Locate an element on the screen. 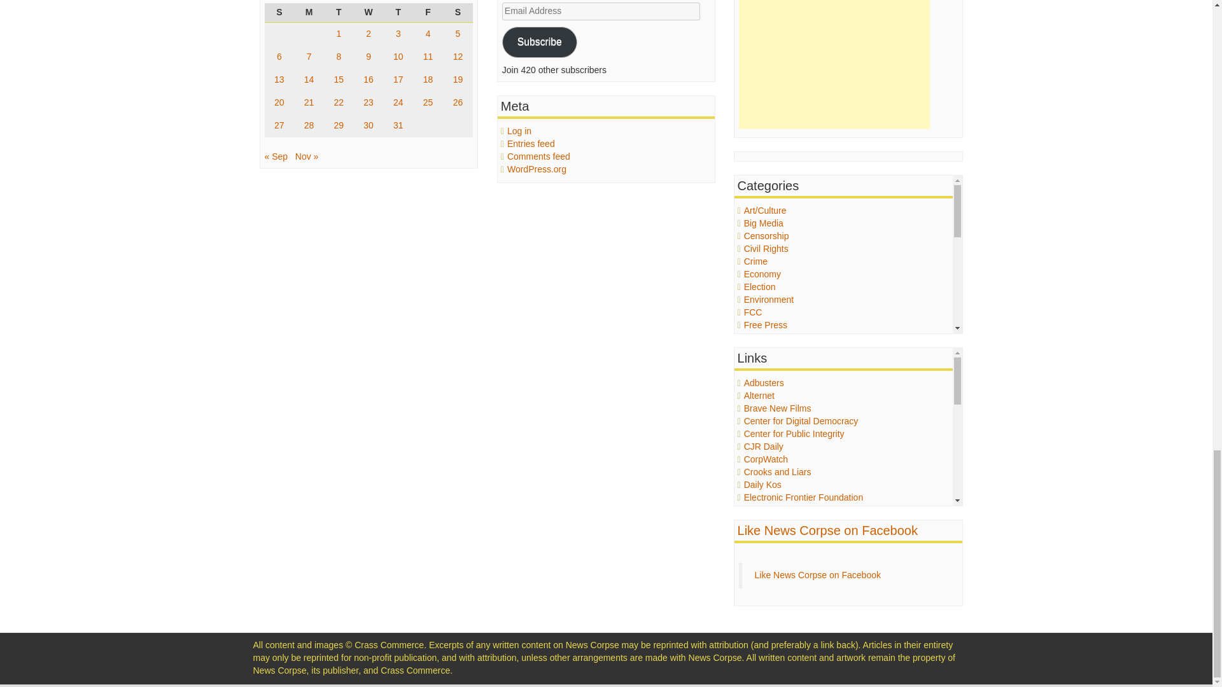 The image size is (1222, 687). Friday is located at coordinates (428, 13).